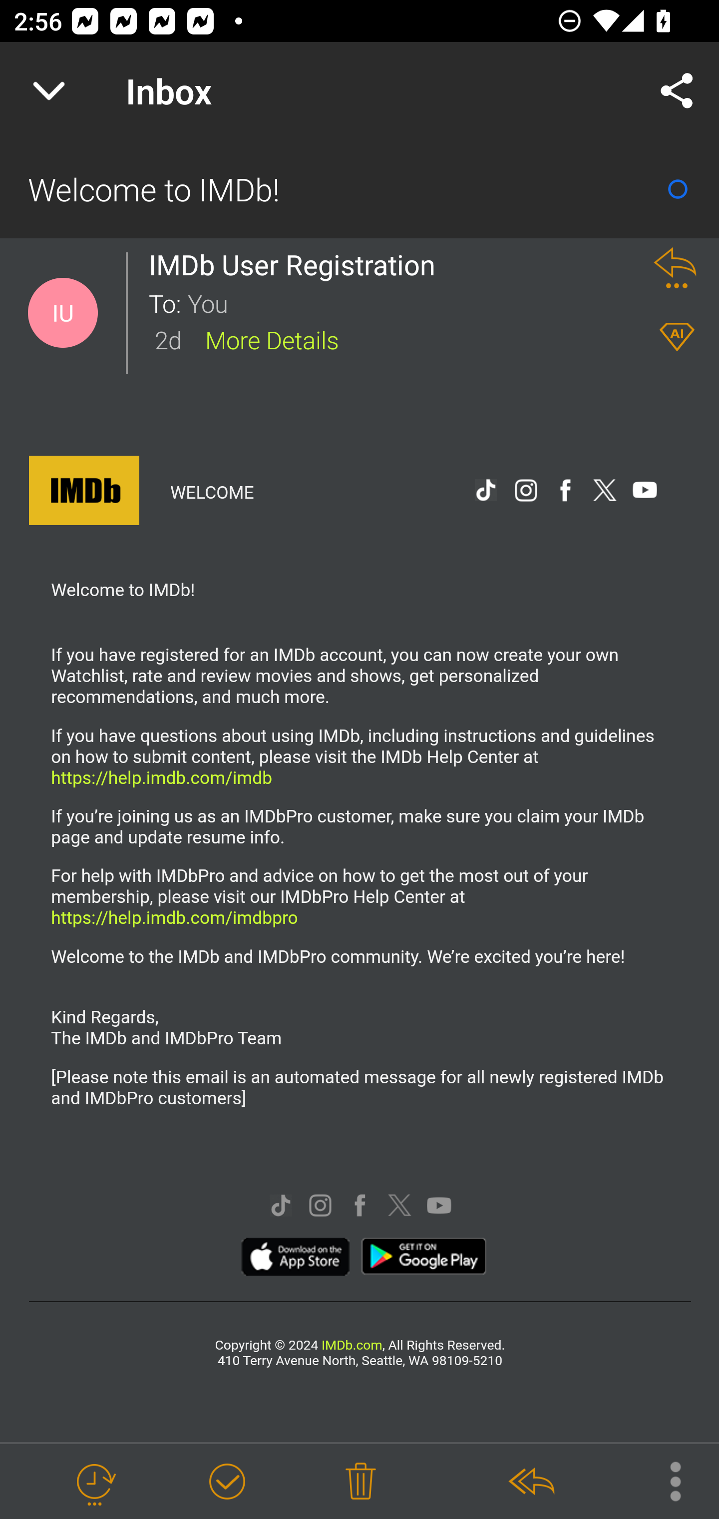 This screenshot has width=719, height=1519. Describe the element at coordinates (531, 1482) in the screenshot. I see `Reply All` at that location.